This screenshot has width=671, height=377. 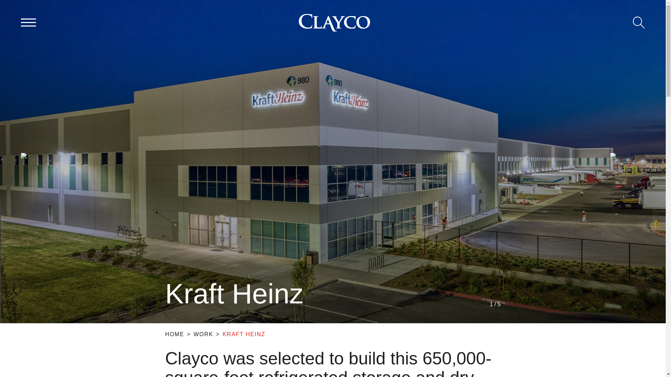 I want to click on homepage, so click(x=334, y=22).